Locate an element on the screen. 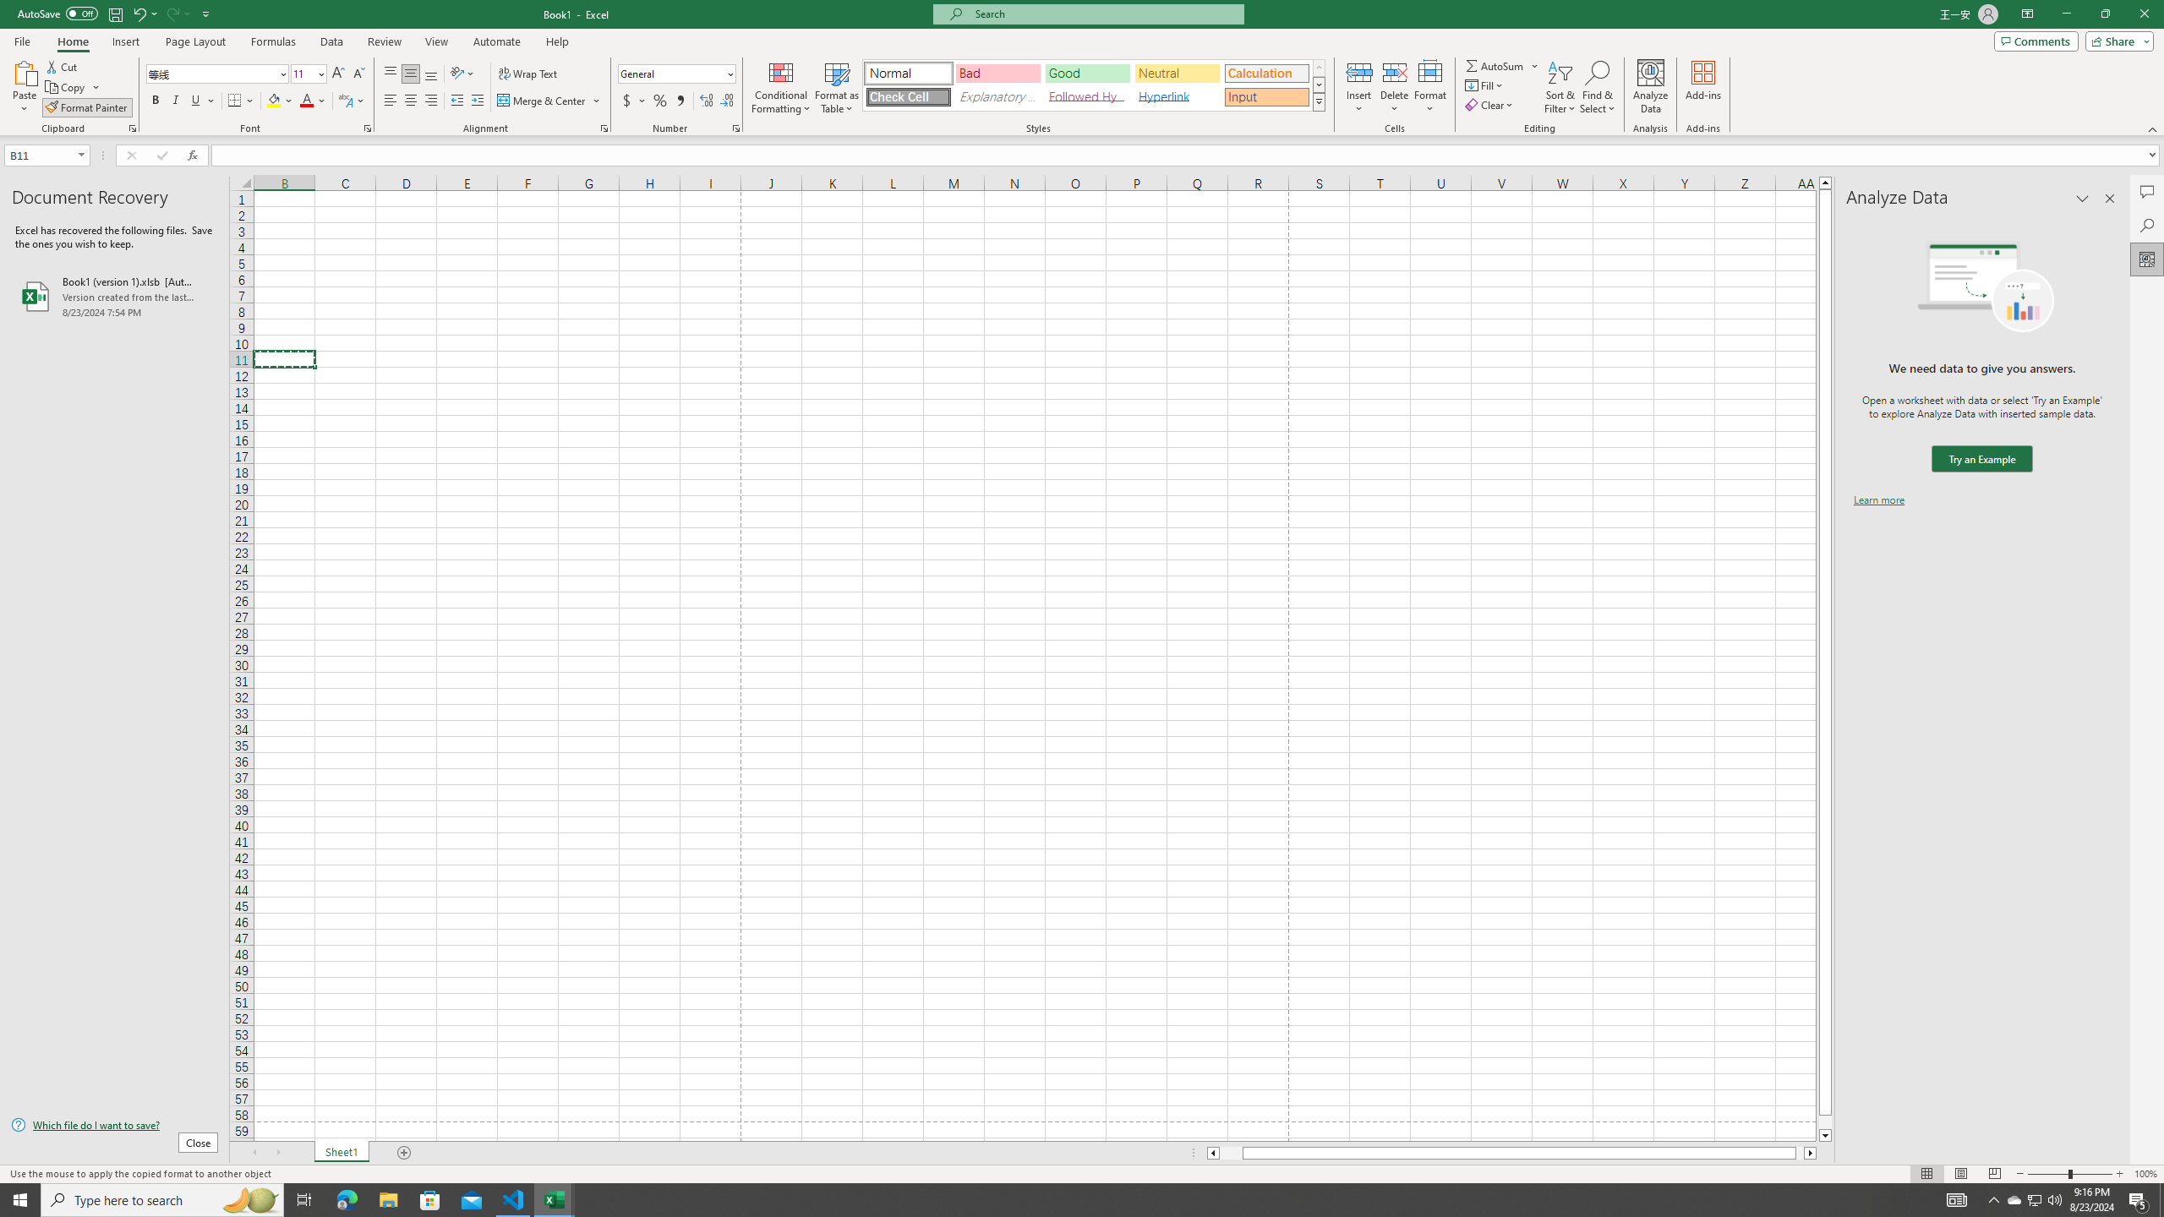  Show Phonetic Field is located at coordinates (352, 101).